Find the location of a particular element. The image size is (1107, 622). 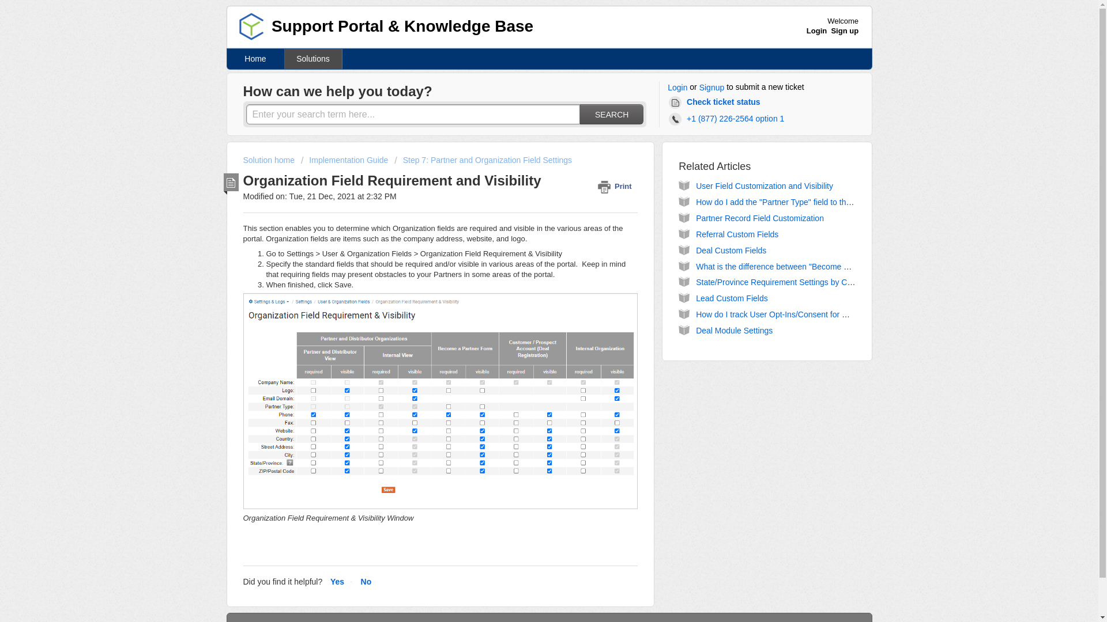

Implementation Guide is located at coordinates (346, 160).